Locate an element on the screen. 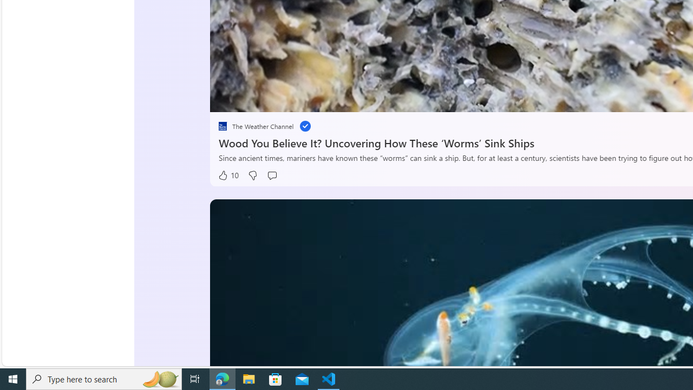  Visual Studio Code - 1 running window is located at coordinates (329, 379).